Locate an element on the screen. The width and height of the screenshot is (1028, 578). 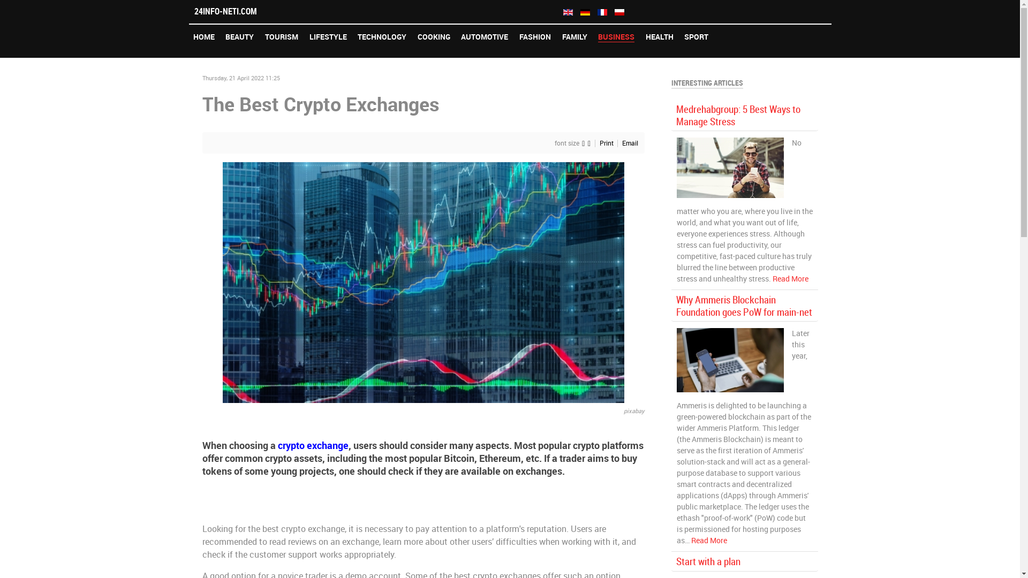
Medrehabgroup: 5 Best Ways to Manage Stress is located at coordinates (738, 116).